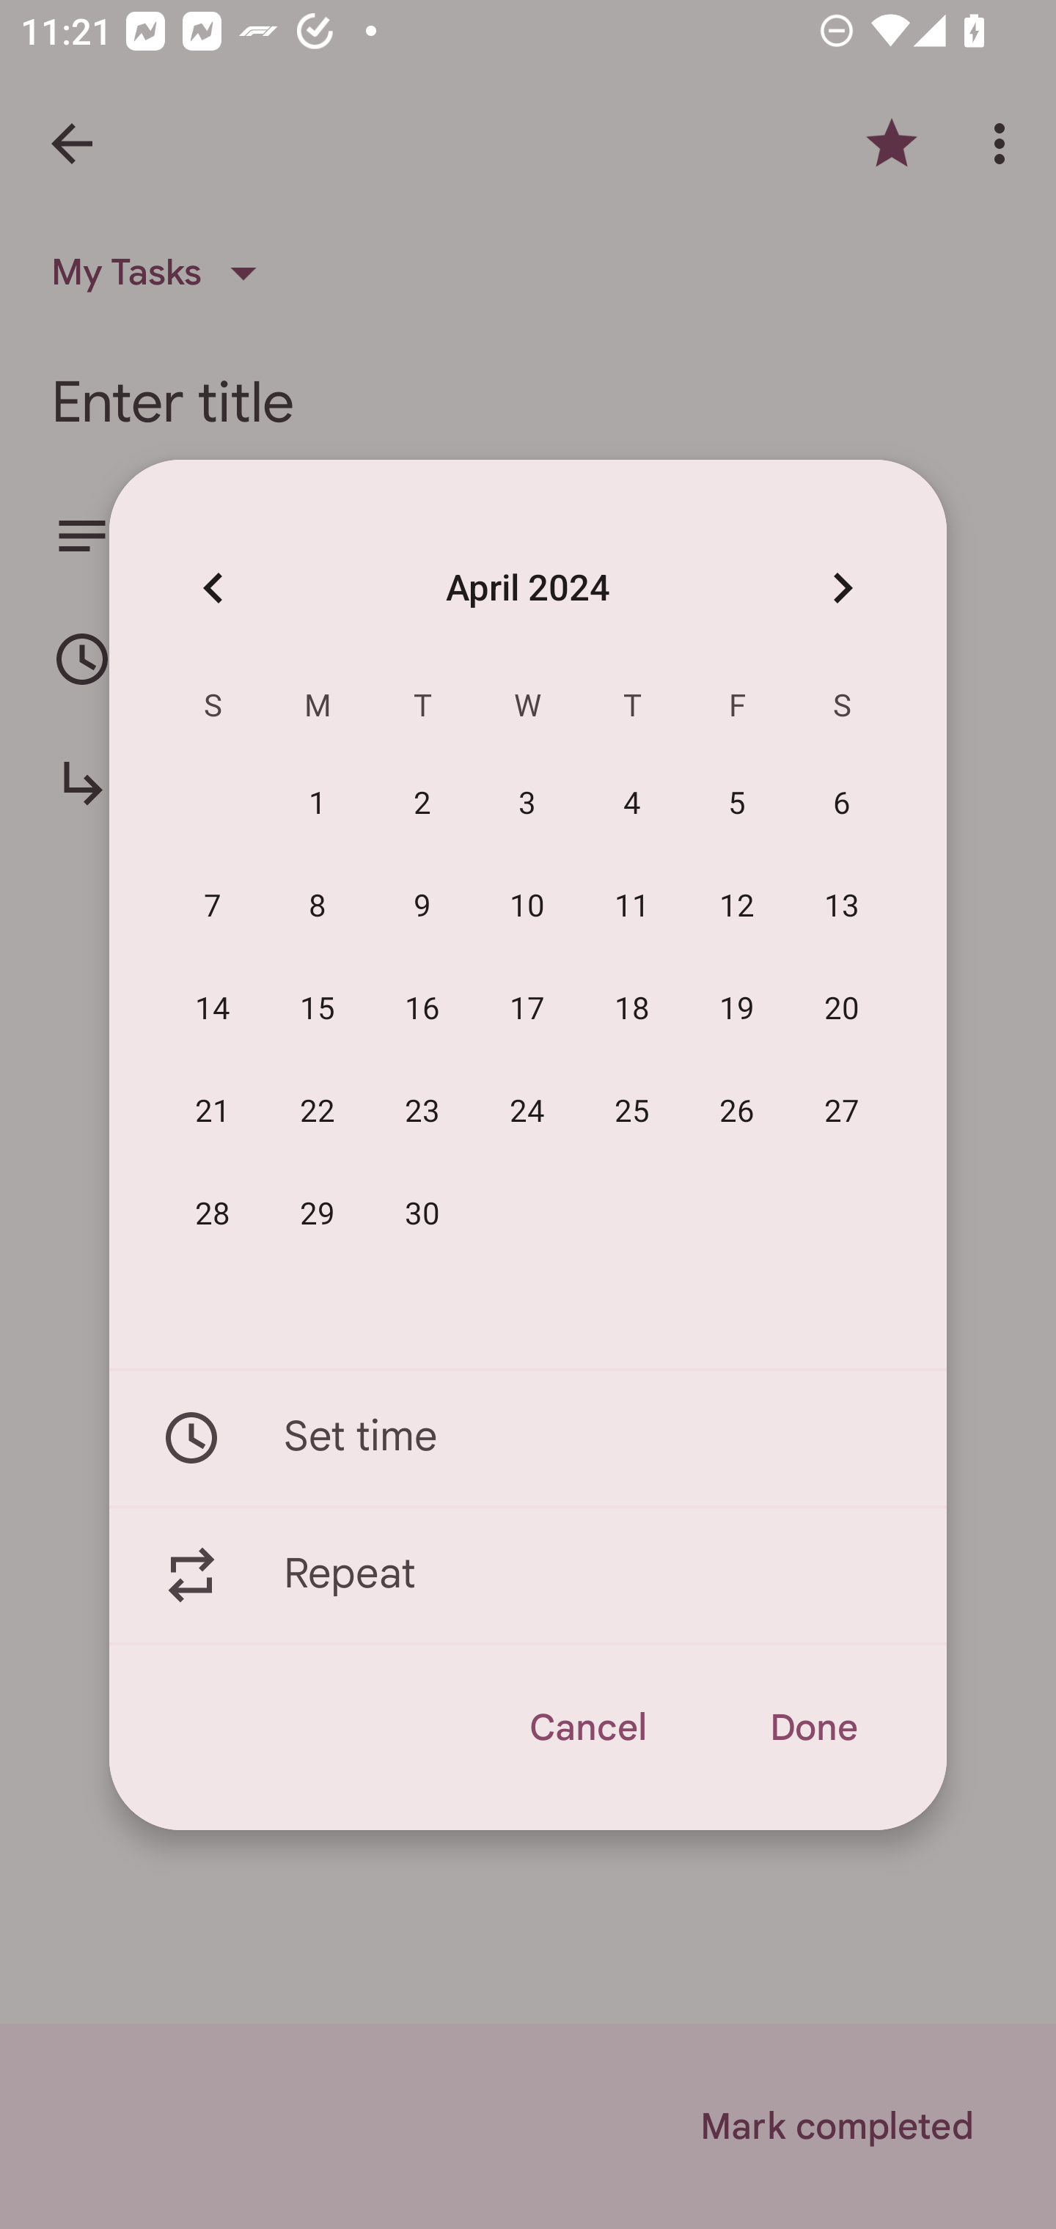 The image size is (1056, 2229). What do you see at coordinates (527, 804) in the screenshot?
I see `3 03 April 2024` at bounding box center [527, 804].